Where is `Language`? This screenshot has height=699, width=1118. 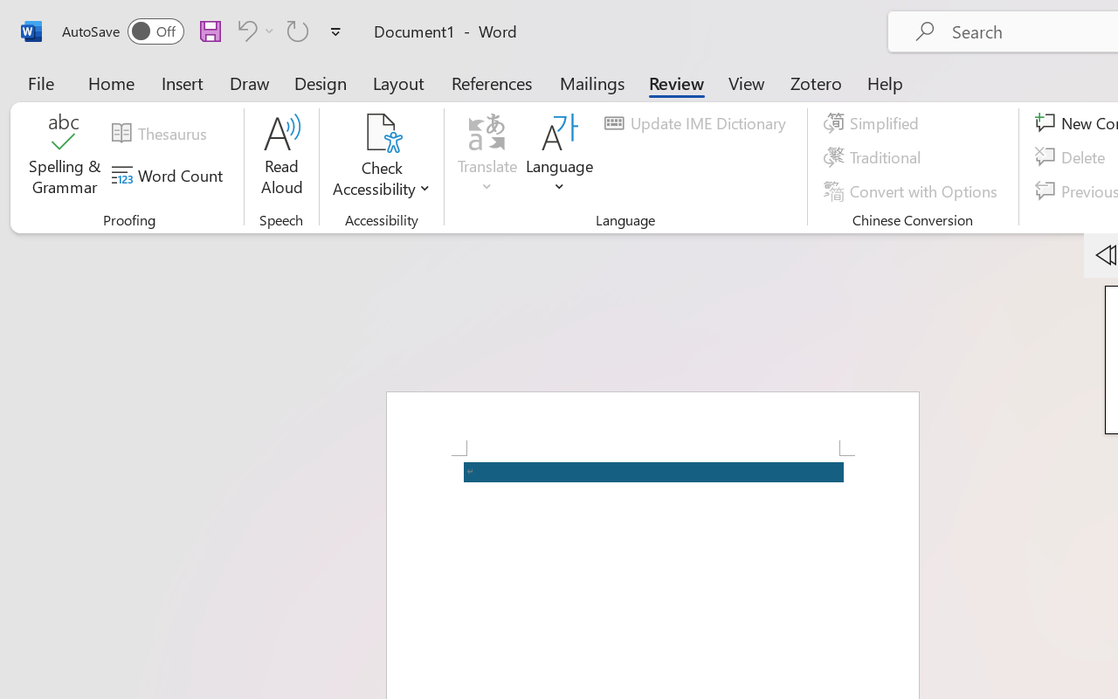
Language is located at coordinates (560, 157).